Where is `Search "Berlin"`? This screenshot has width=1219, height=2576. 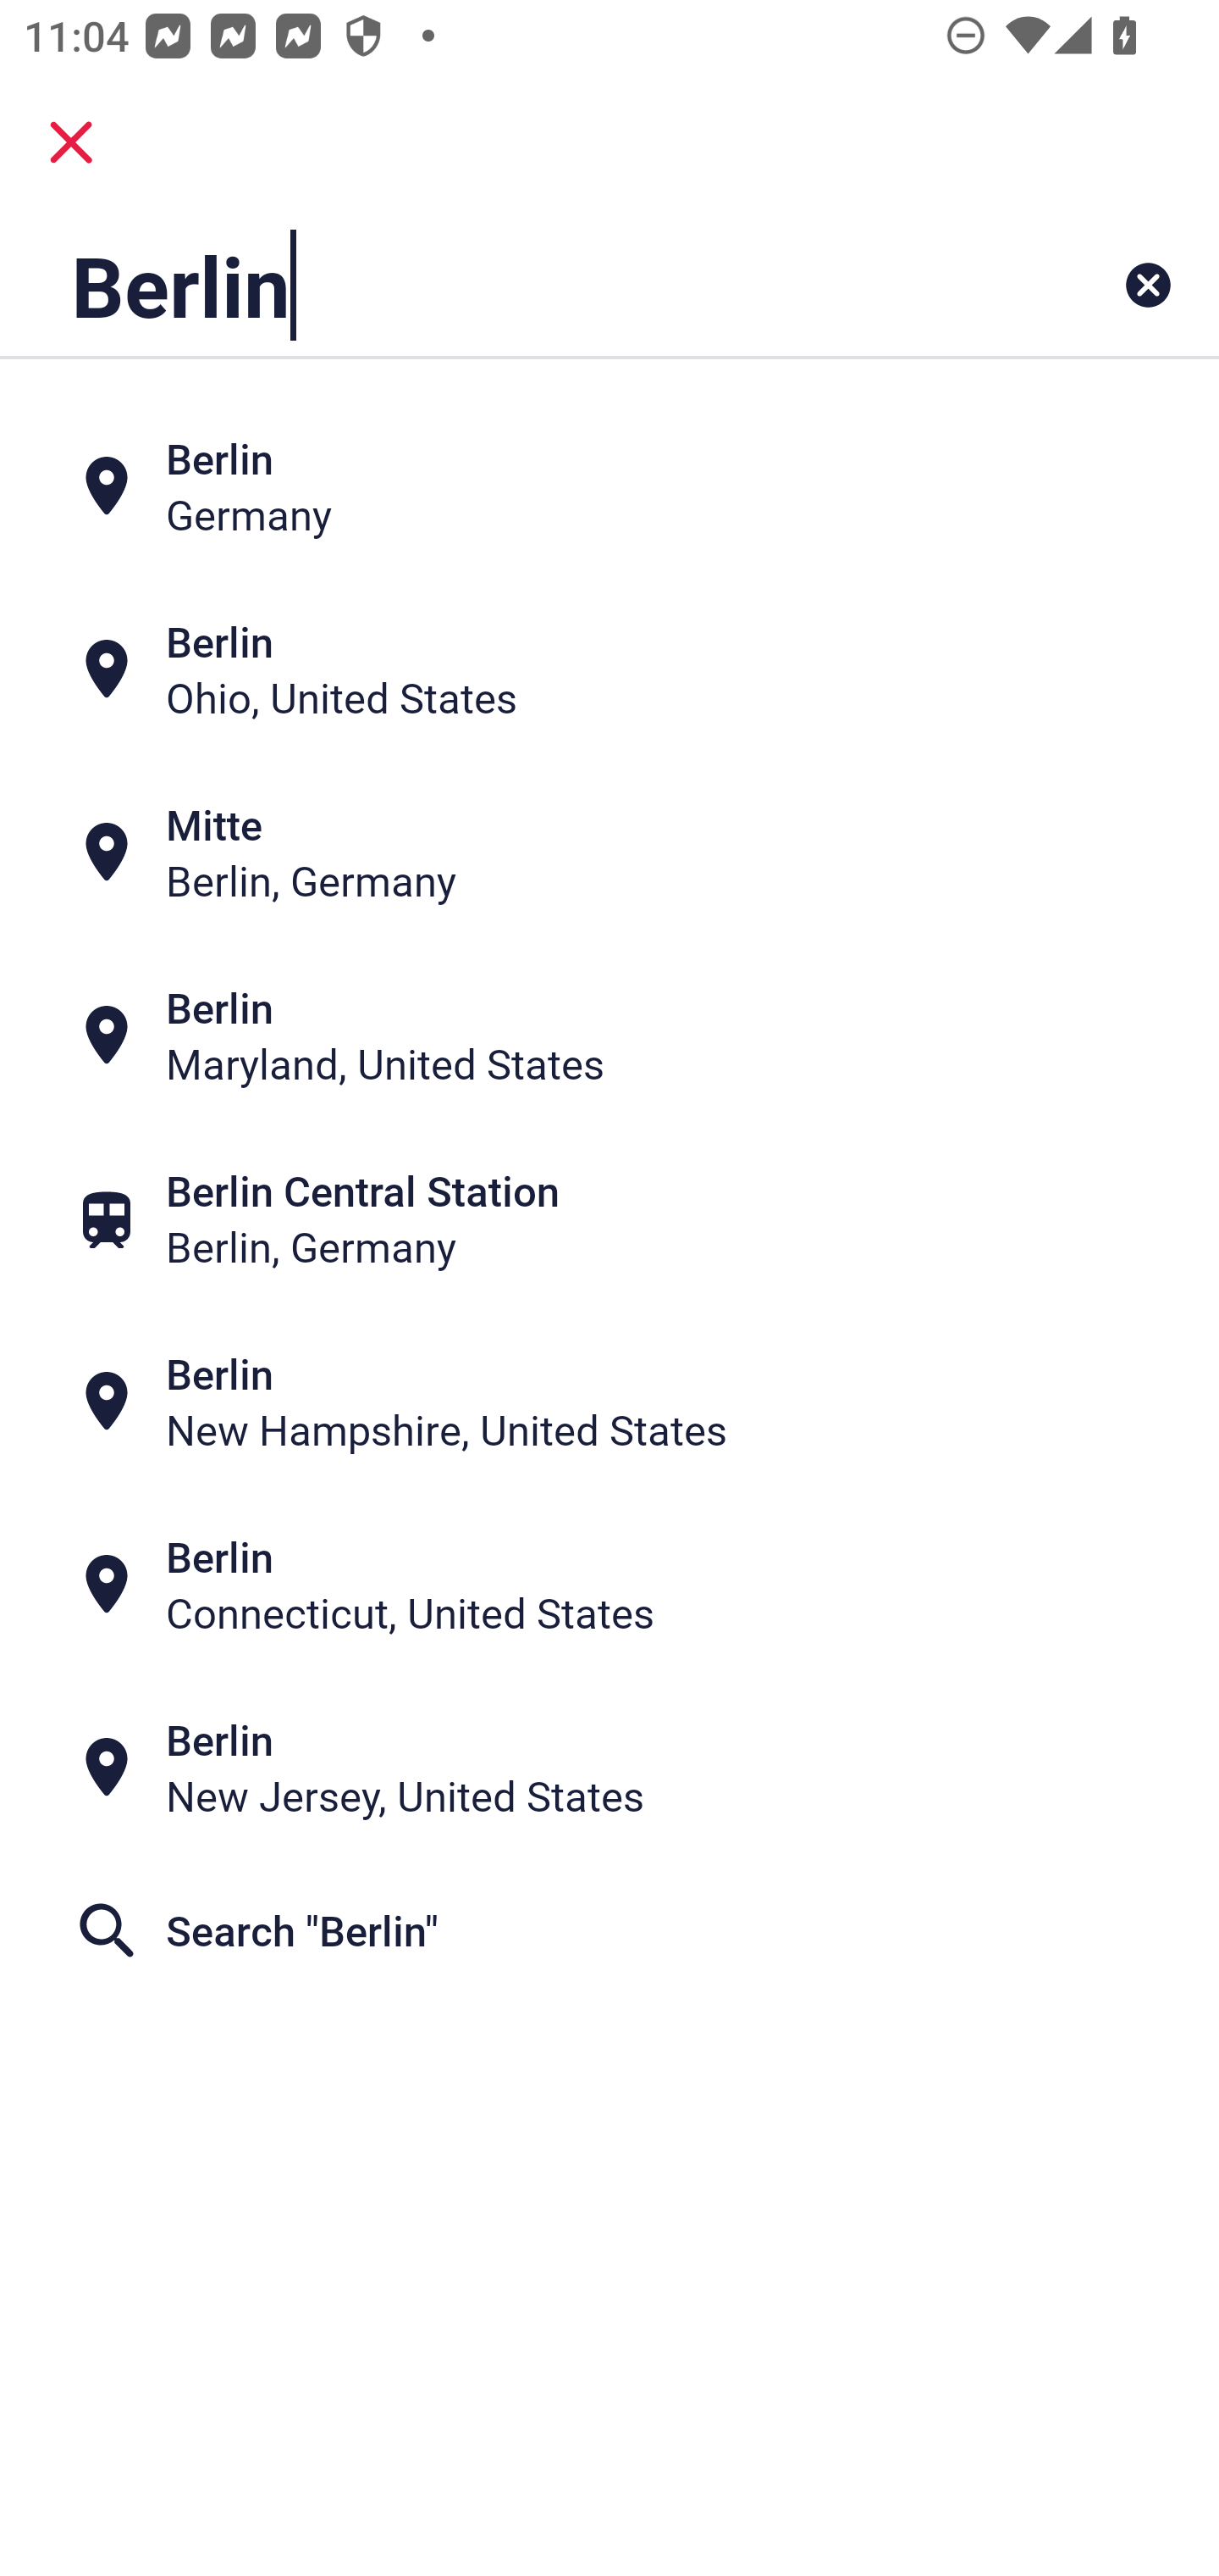
Search "Berlin" is located at coordinates (609, 1930).